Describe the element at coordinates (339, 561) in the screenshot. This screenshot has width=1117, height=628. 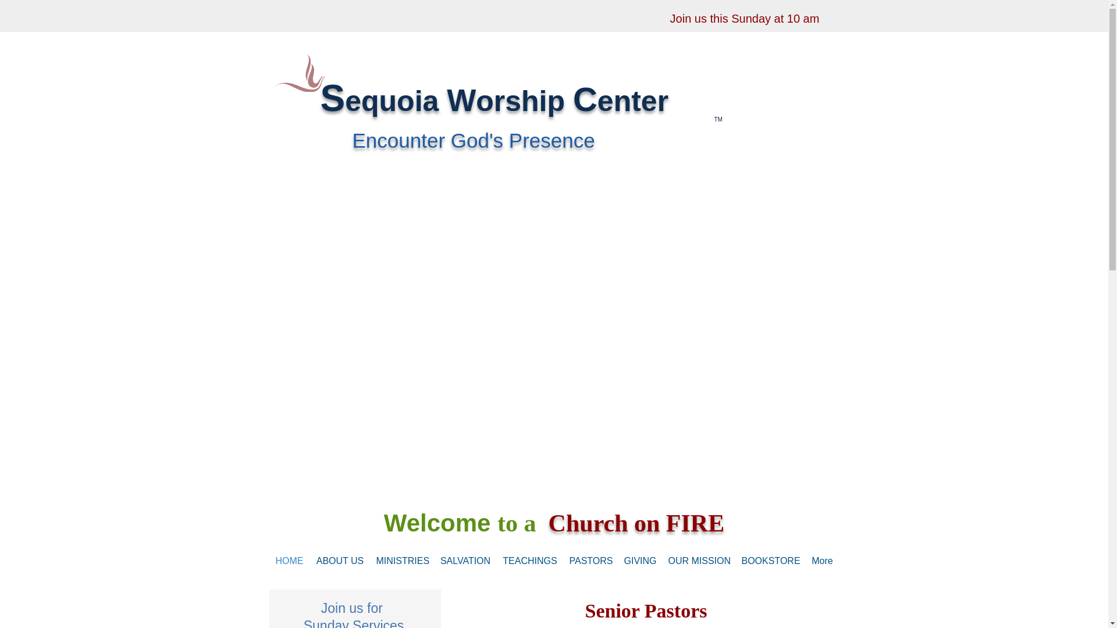
I see `ABOUT US` at that location.